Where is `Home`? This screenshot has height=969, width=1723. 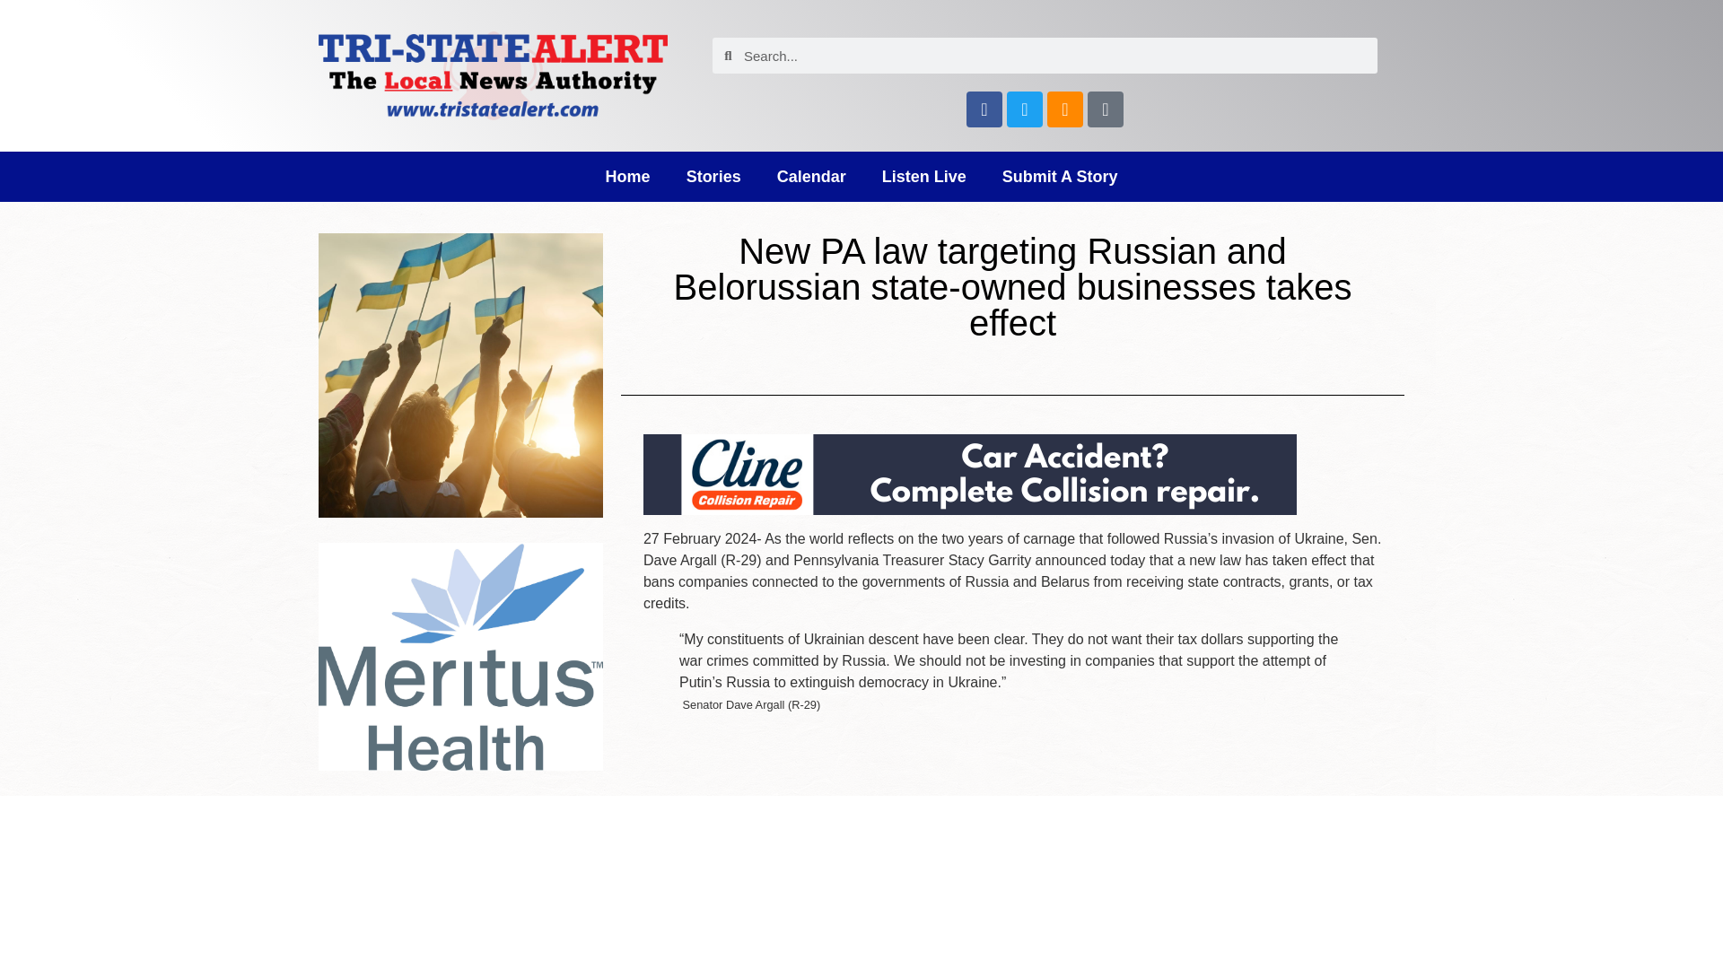 Home is located at coordinates (627, 176).